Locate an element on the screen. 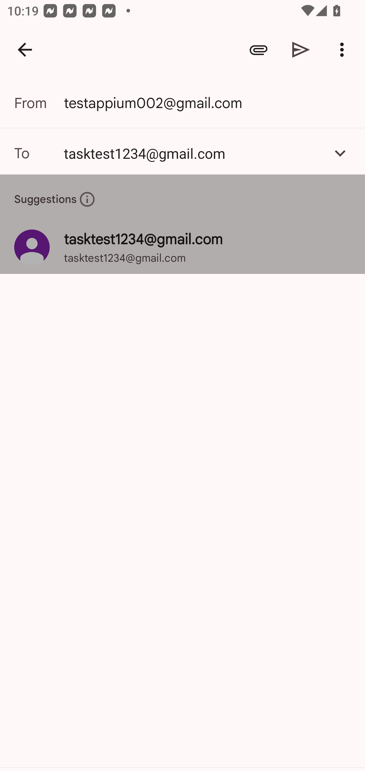 This screenshot has height=771, width=365. Add Cc/Bcc is located at coordinates (340, 153).